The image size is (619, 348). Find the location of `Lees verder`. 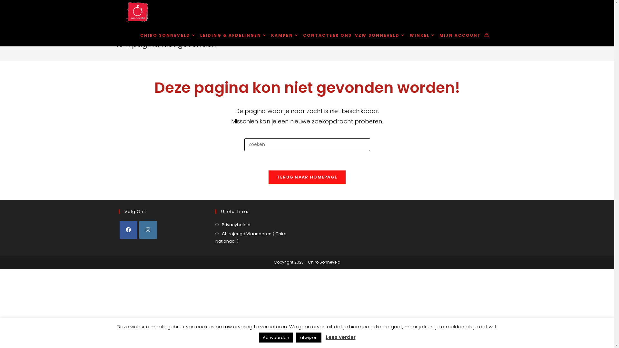

Lees verder is located at coordinates (340, 337).